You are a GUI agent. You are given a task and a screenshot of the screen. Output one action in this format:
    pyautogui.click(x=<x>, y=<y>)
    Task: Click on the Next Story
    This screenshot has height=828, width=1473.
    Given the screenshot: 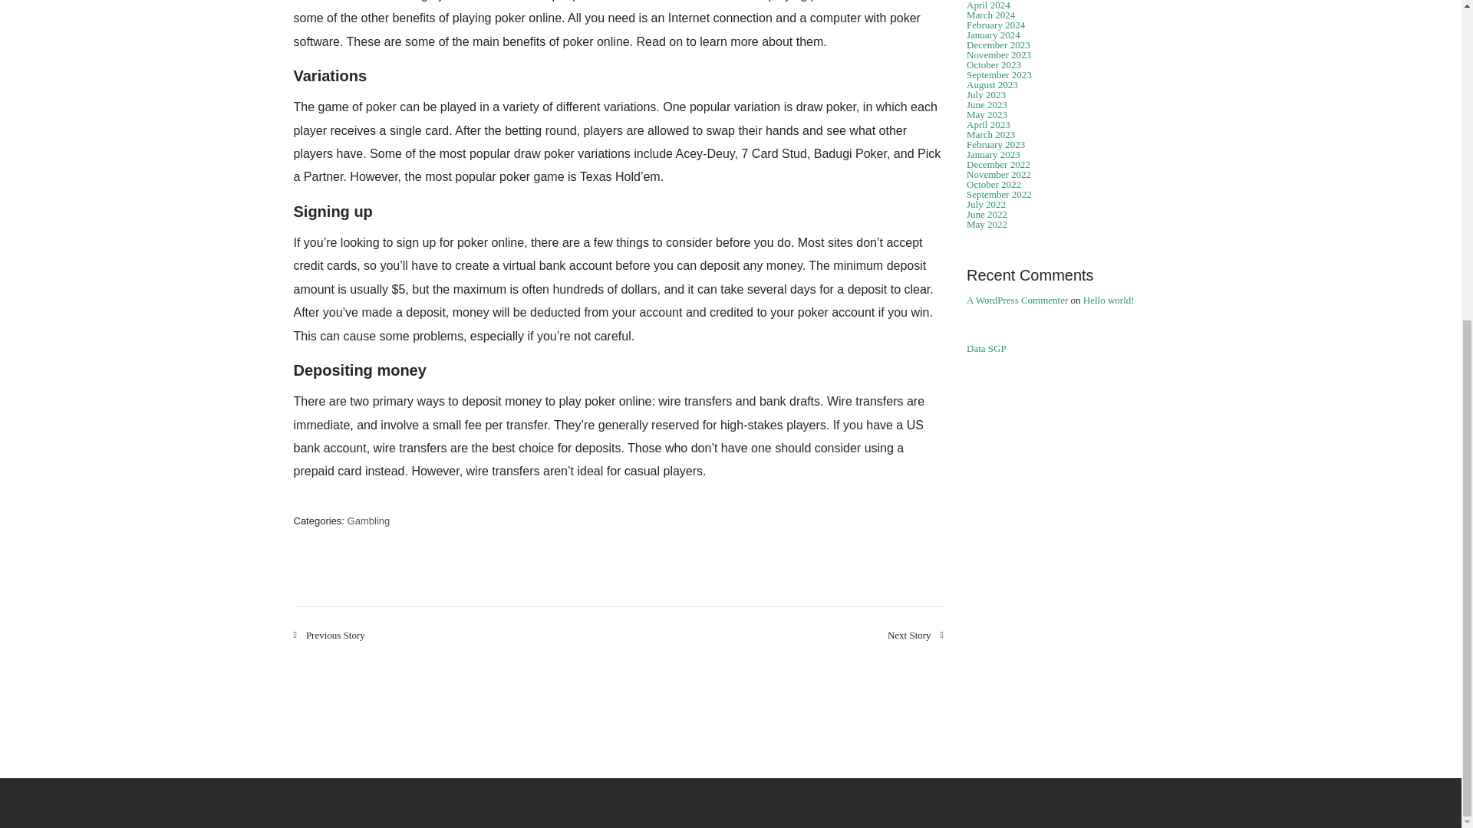 What is the action you would take?
    pyautogui.click(x=916, y=635)
    